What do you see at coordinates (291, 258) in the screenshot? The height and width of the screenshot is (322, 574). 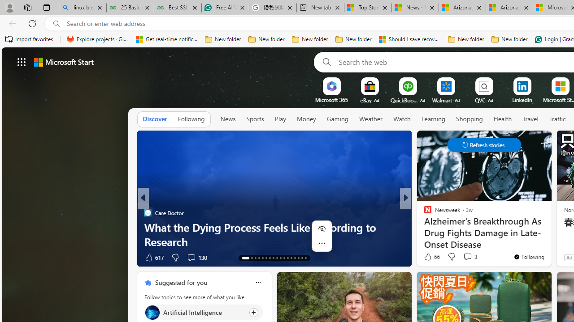 I see `AutomationID: tab-25` at bounding box center [291, 258].